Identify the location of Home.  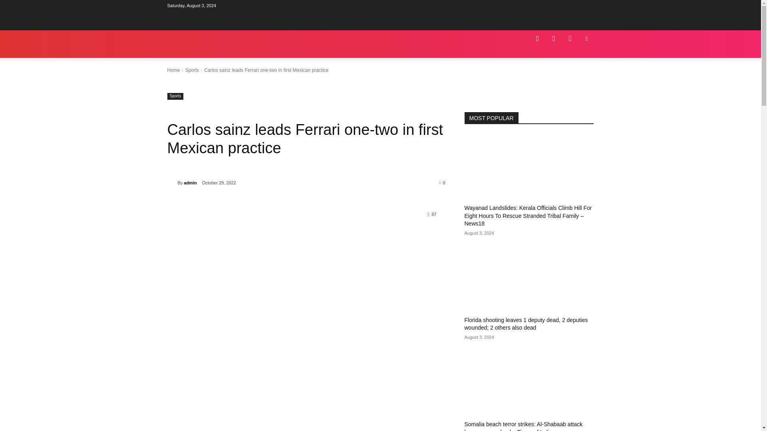
(173, 70).